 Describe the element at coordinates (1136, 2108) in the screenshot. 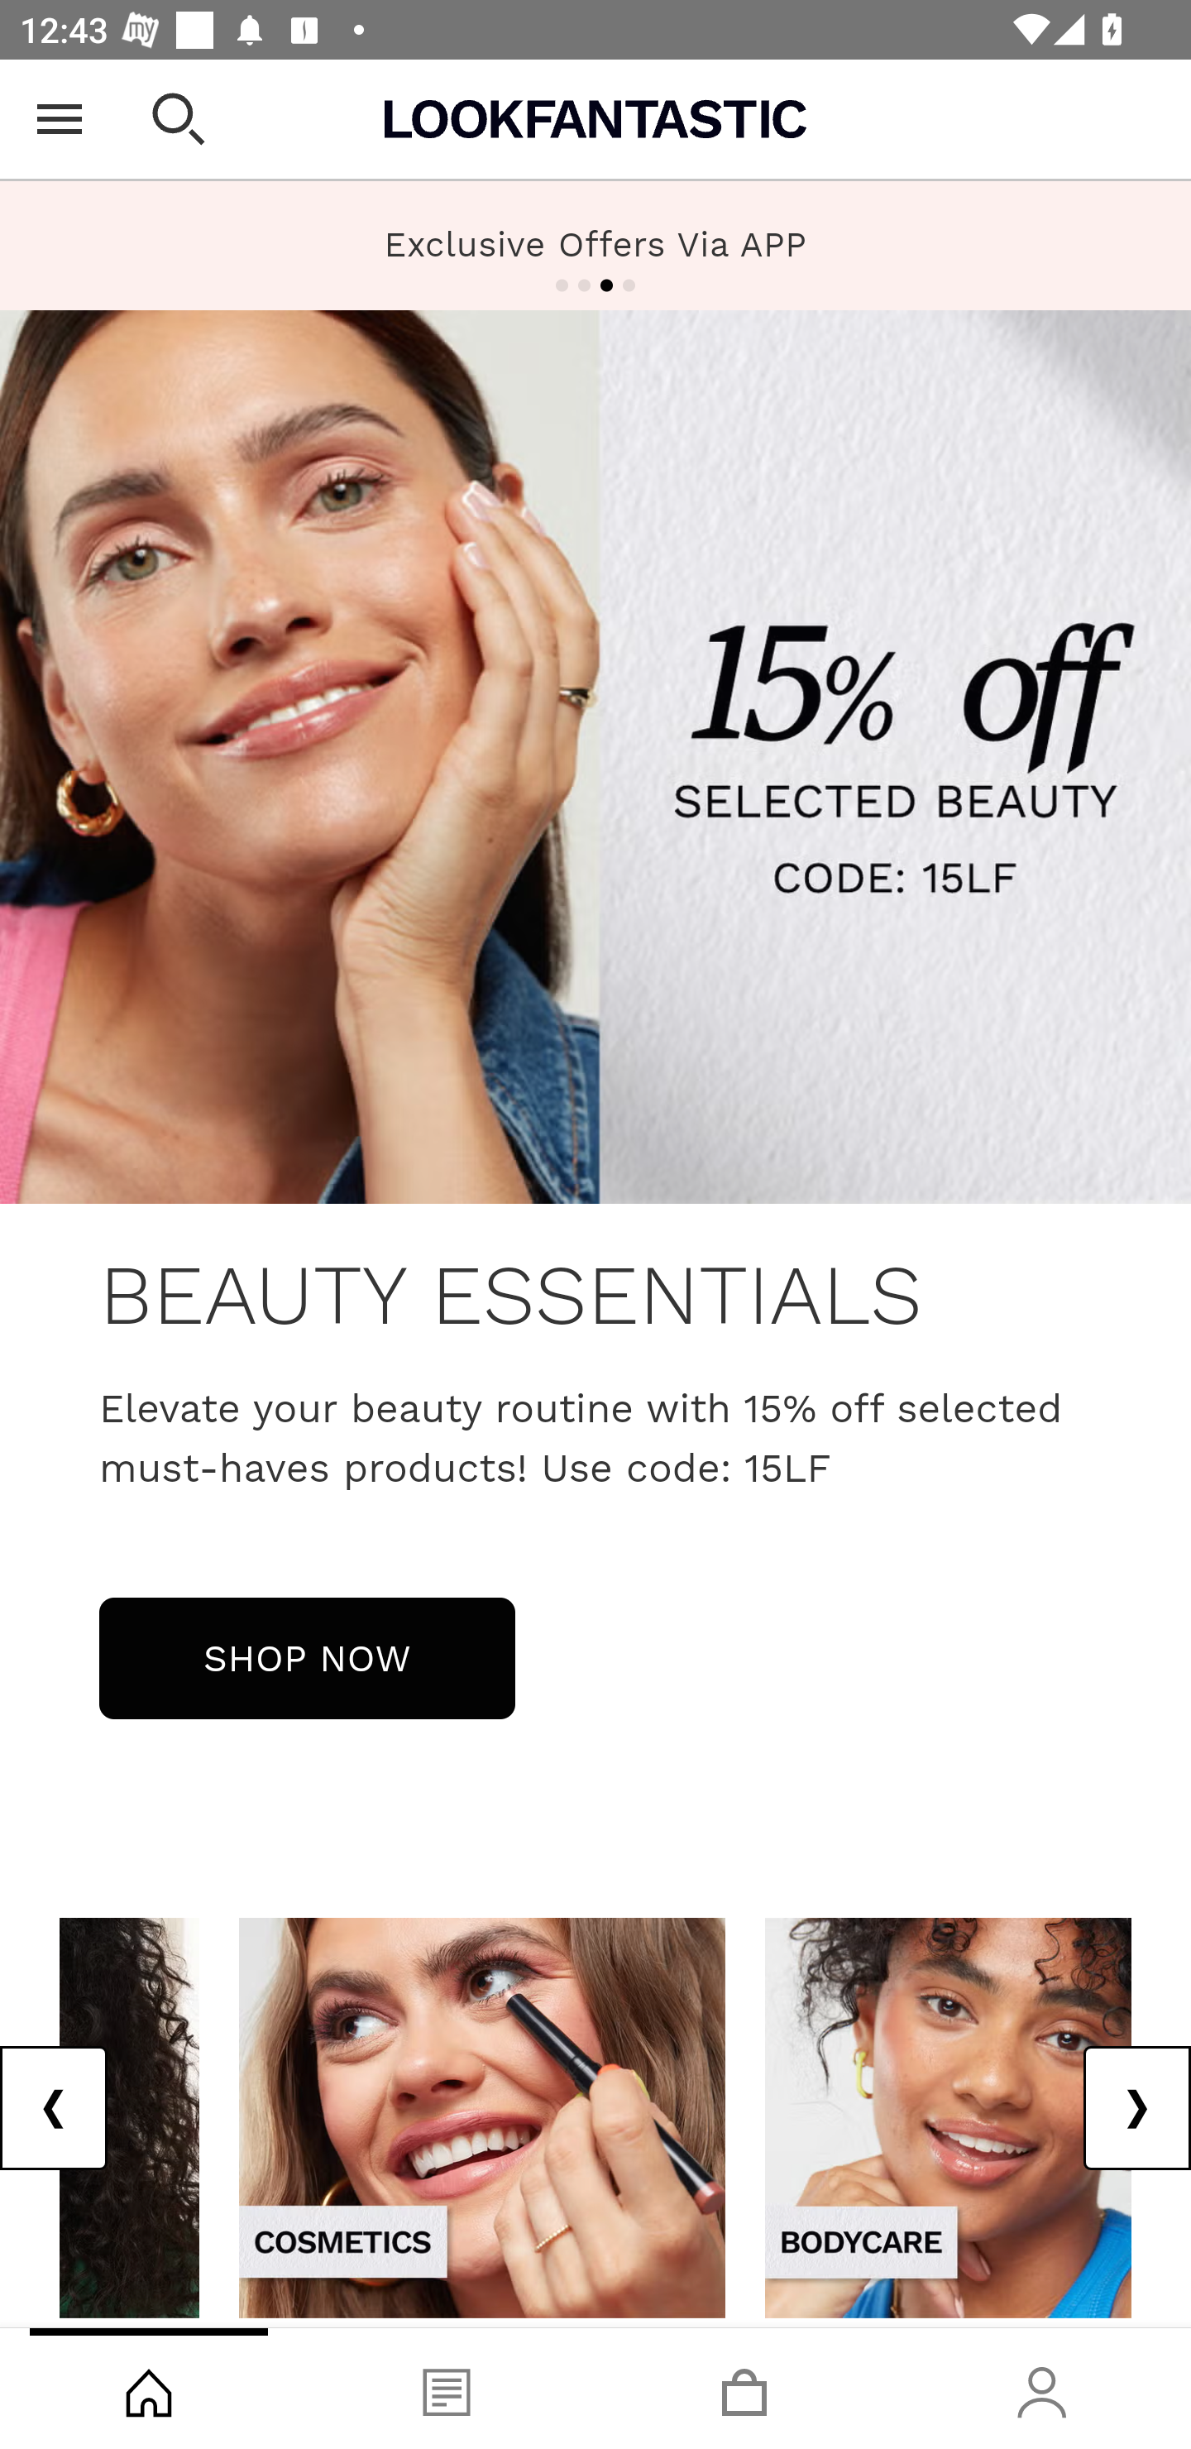

I see `Next` at that location.